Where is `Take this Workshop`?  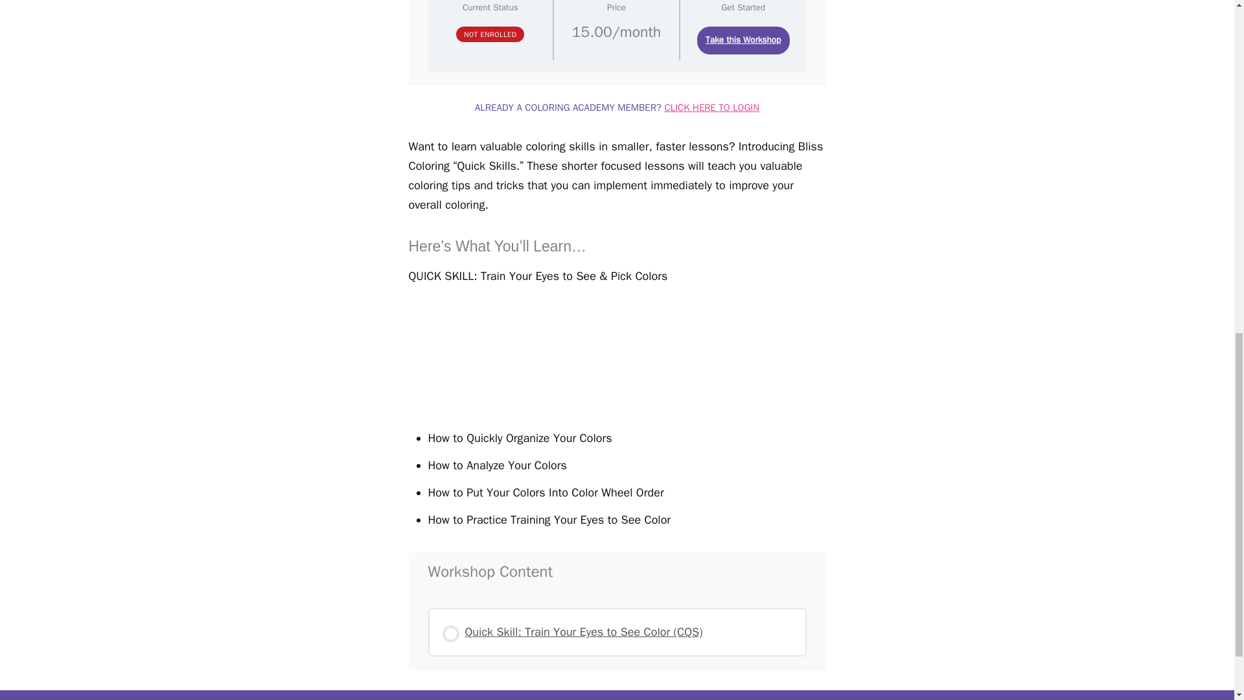 Take this Workshop is located at coordinates (743, 40).